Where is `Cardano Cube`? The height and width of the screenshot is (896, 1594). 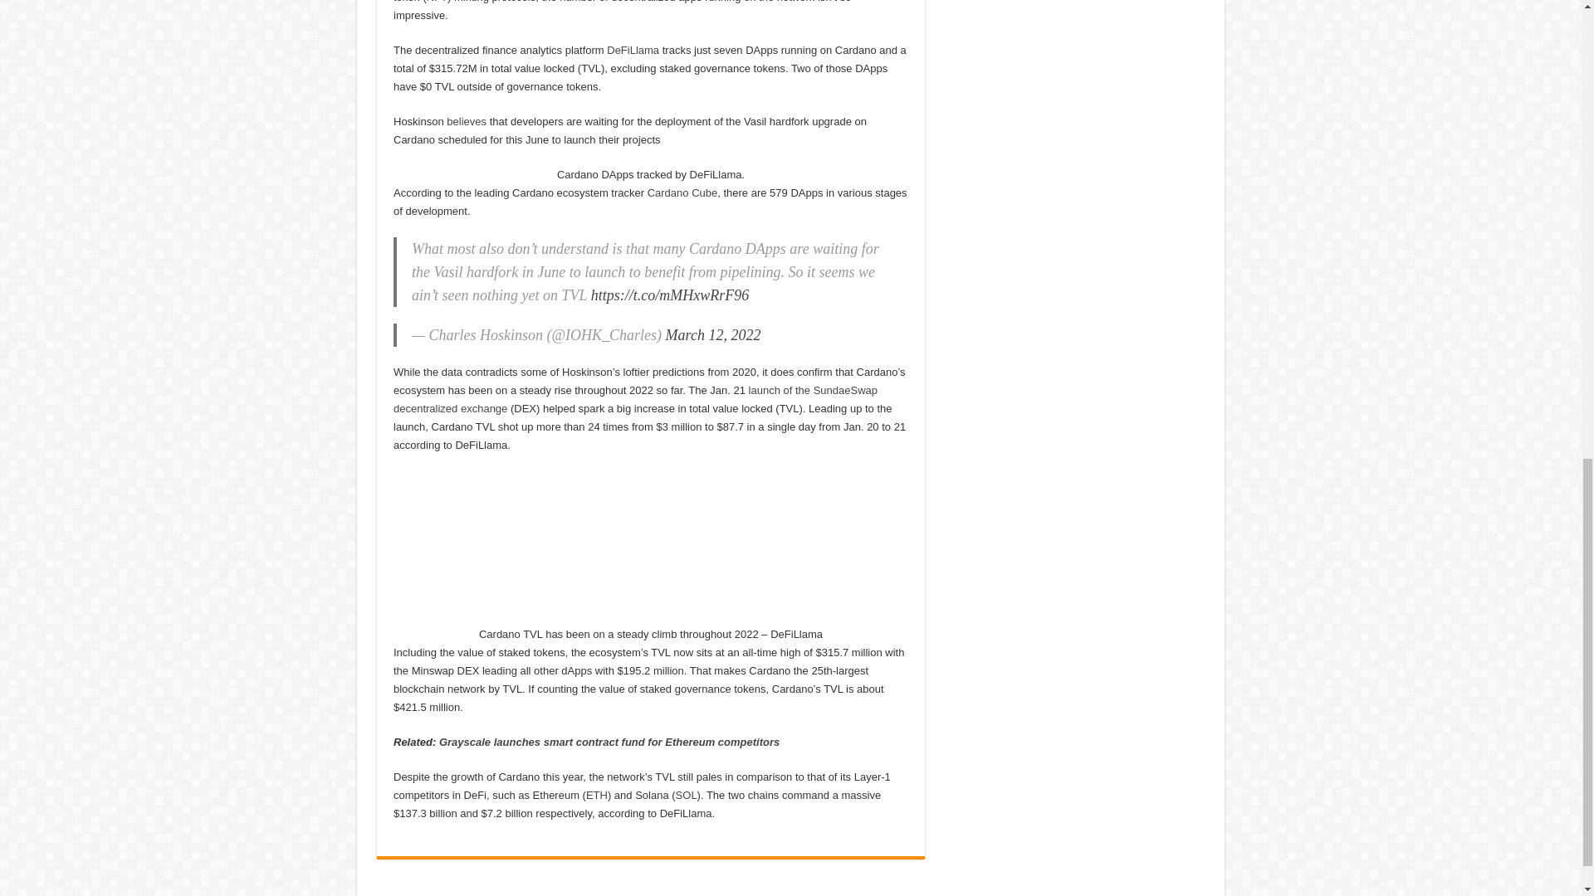 Cardano Cube is located at coordinates (682, 192).